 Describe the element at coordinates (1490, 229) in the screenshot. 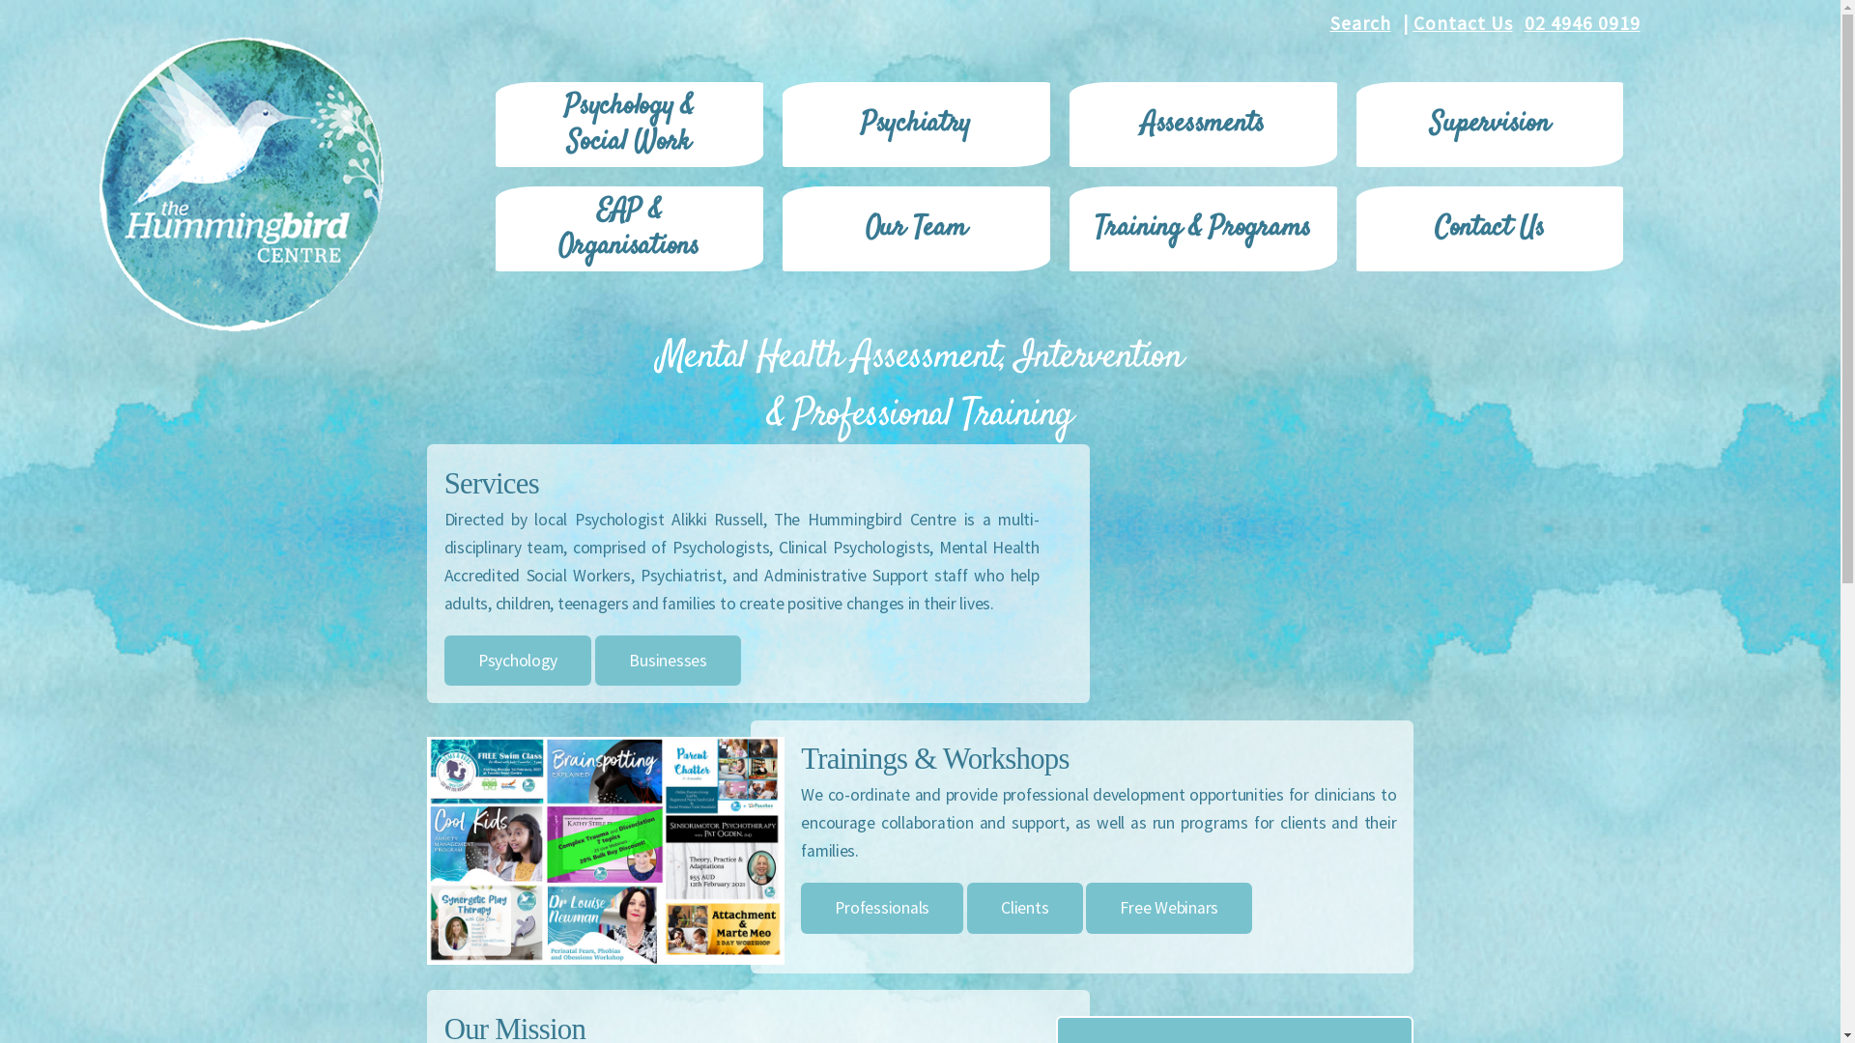

I see `Contact Us` at that location.